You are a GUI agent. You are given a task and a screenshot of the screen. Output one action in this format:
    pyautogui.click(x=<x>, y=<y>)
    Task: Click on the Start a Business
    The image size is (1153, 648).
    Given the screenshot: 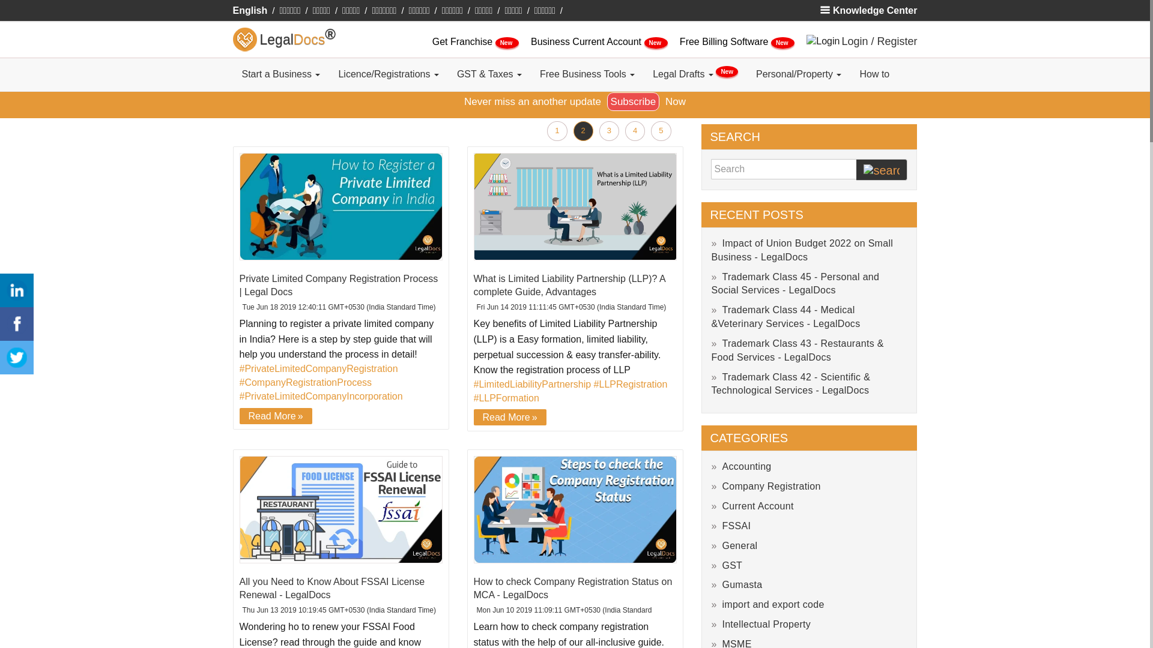 What is the action you would take?
    pyautogui.click(x=281, y=74)
    